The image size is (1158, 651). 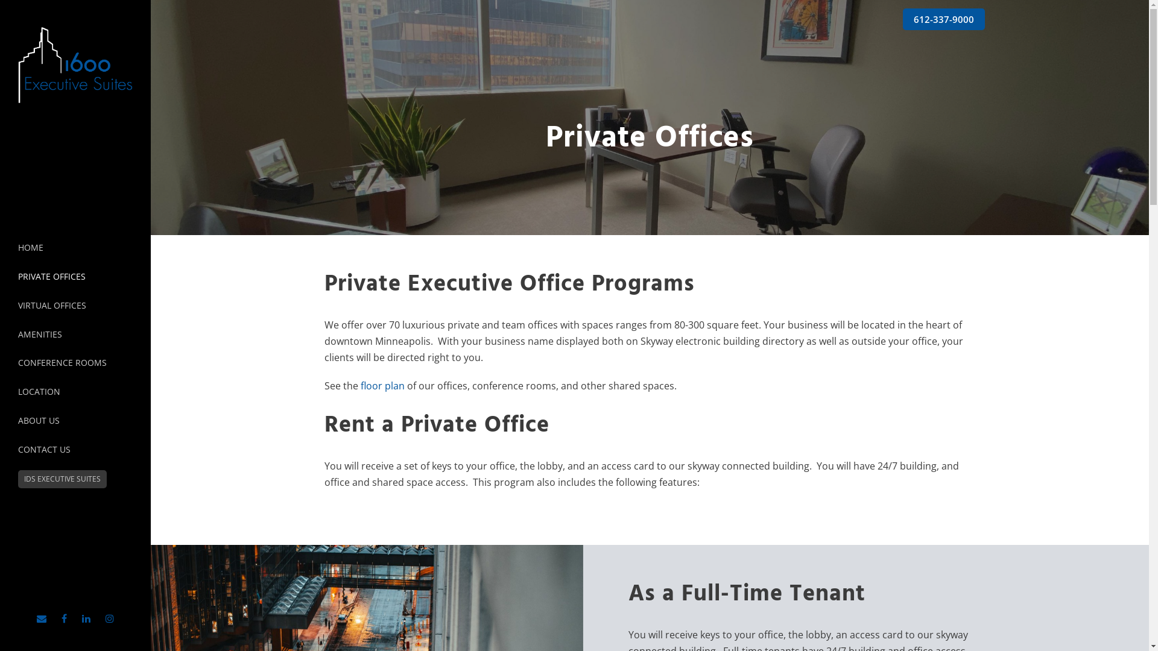 What do you see at coordinates (75, 421) in the screenshot?
I see `ABOUT US` at bounding box center [75, 421].